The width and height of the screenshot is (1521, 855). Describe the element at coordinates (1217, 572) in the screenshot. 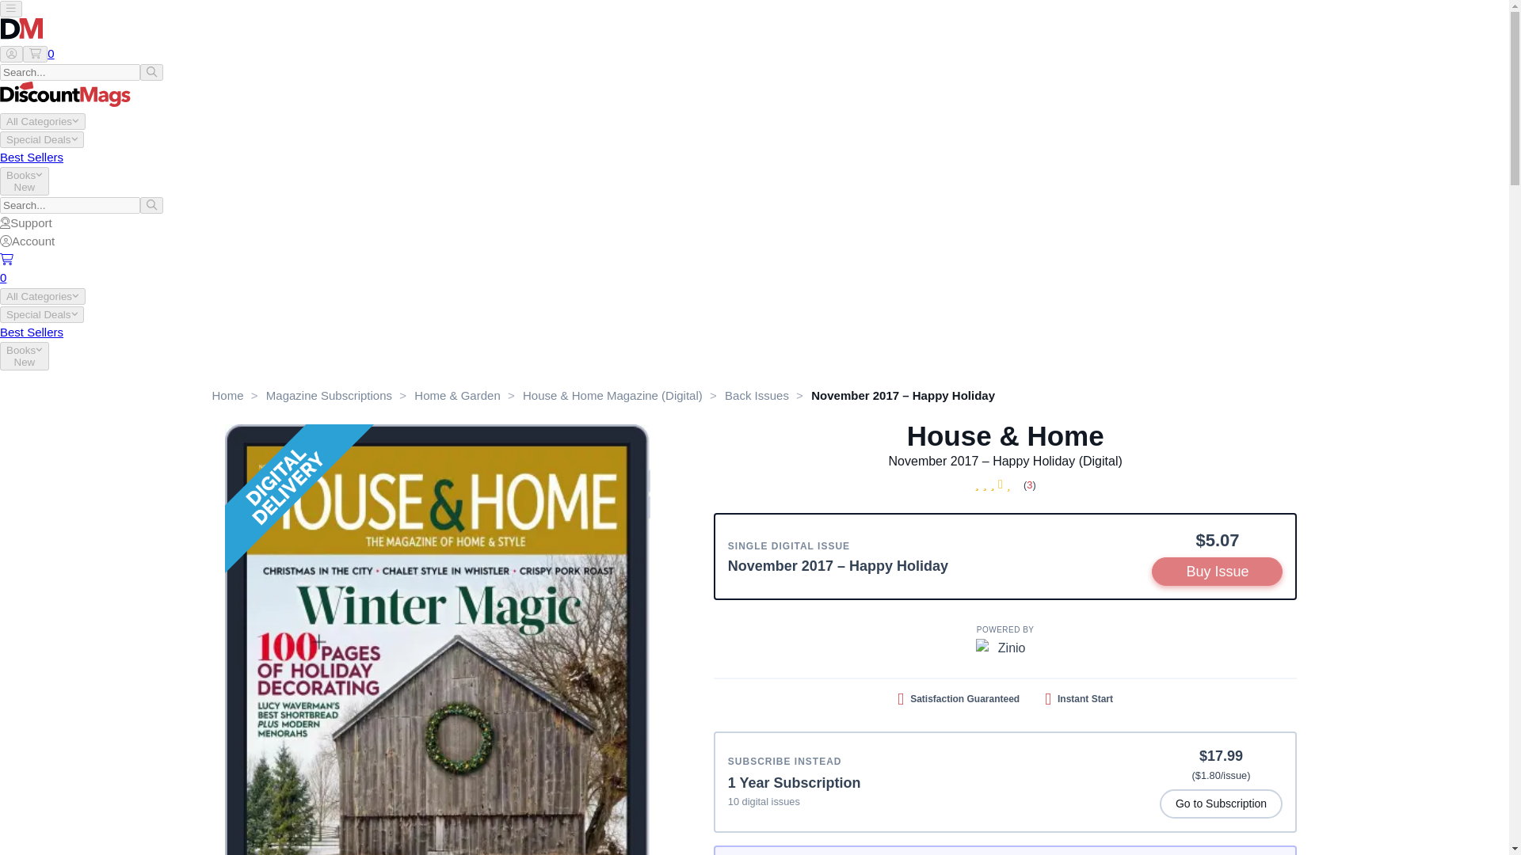

I see `Buy Issue` at that location.